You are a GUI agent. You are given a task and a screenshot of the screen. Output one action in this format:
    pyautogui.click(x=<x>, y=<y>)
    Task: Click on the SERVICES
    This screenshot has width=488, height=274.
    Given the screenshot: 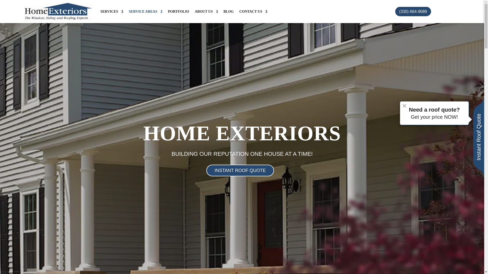 What is the action you would take?
    pyautogui.click(x=112, y=11)
    